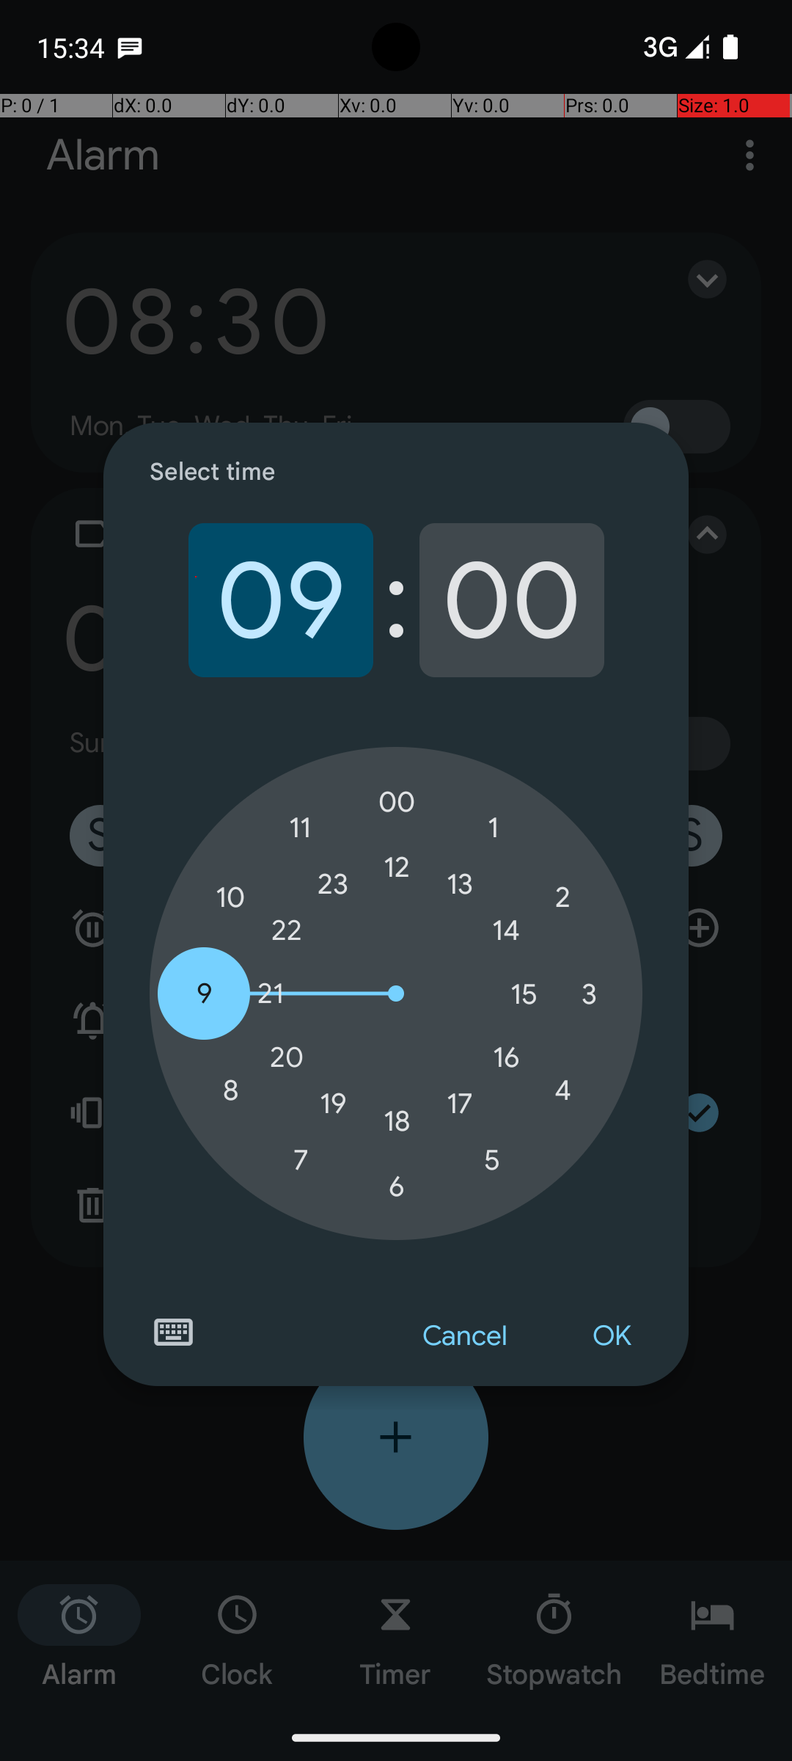  What do you see at coordinates (506, 1057) in the screenshot?
I see `16` at bounding box center [506, 1057].